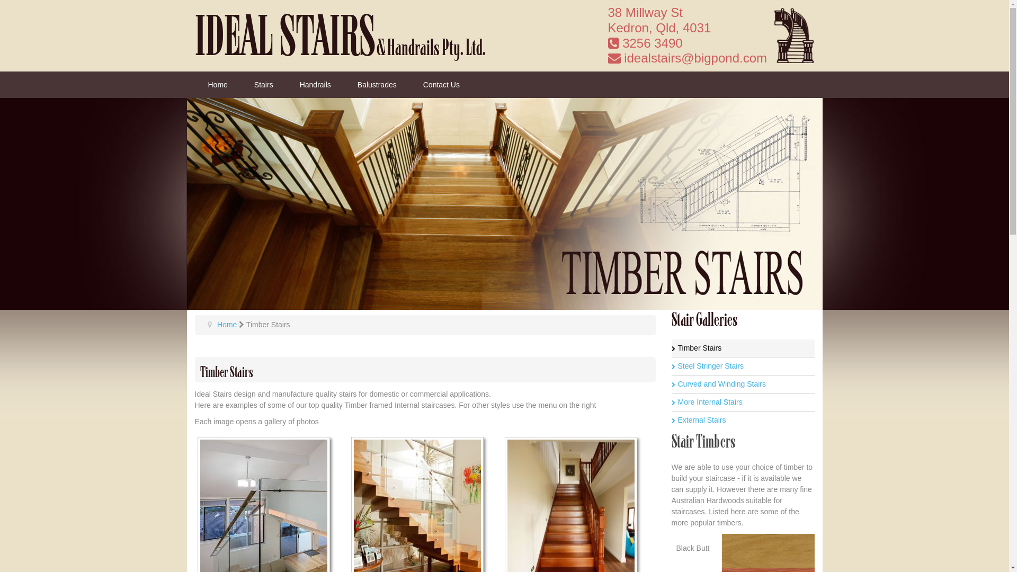  What do you see at coordinates (743, 367) in the screenshot?
I see `Steel Stringer Stairs` at bounding box center [743, 367].